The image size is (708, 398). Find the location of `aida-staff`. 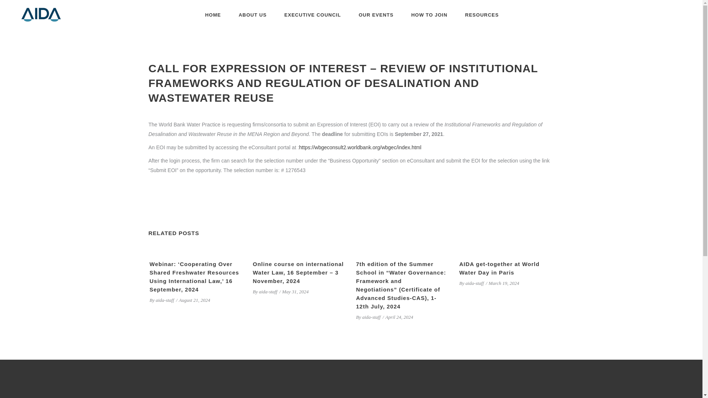

aida-staff is located at coordinates (165, 300).